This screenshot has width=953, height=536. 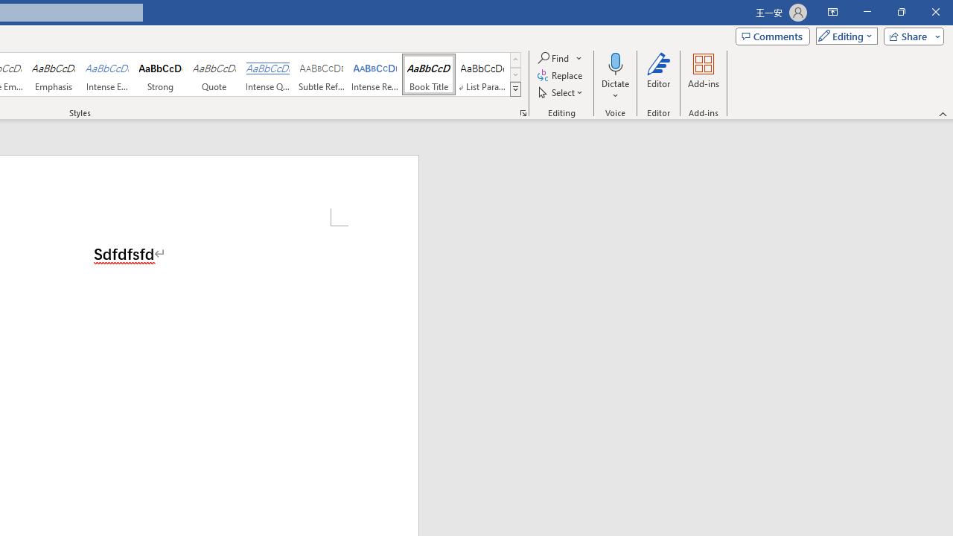 What do you see at coordinates (267, 74) in the screenshot?
I see `Intense Quote` at bounding box center [267, 74].